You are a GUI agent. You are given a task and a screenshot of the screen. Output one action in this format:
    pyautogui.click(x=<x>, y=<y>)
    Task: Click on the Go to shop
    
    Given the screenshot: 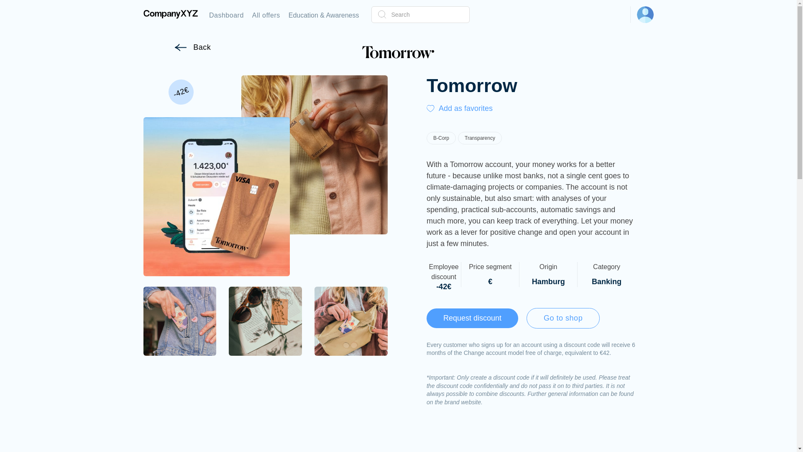 What is the action you would take?
    pyautogui.click(x=563, y=318)
    